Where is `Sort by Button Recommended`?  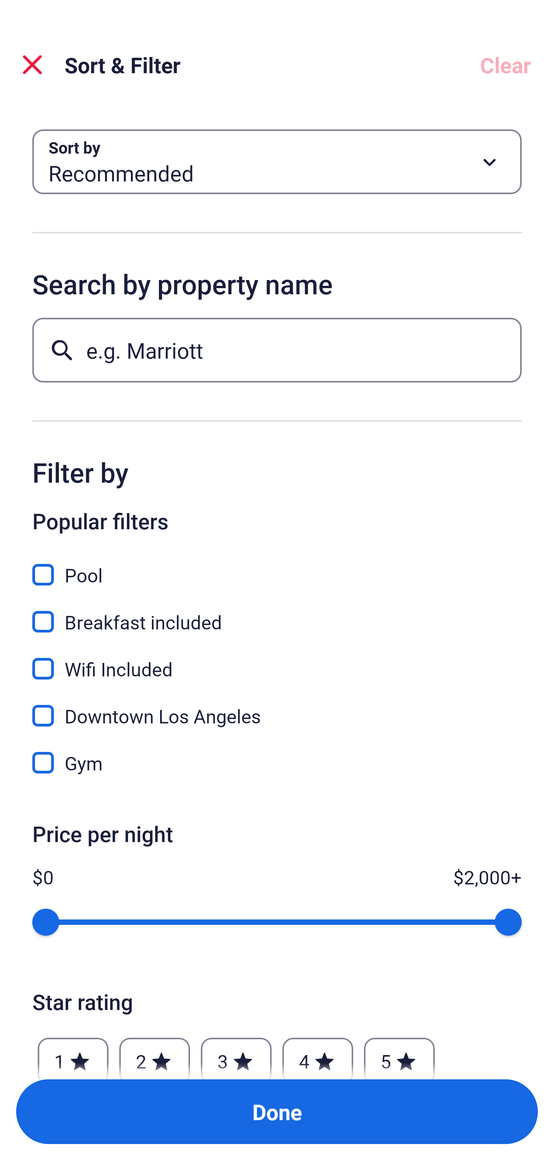 Sort by Button Recommended is located at coordinates (277, 162).